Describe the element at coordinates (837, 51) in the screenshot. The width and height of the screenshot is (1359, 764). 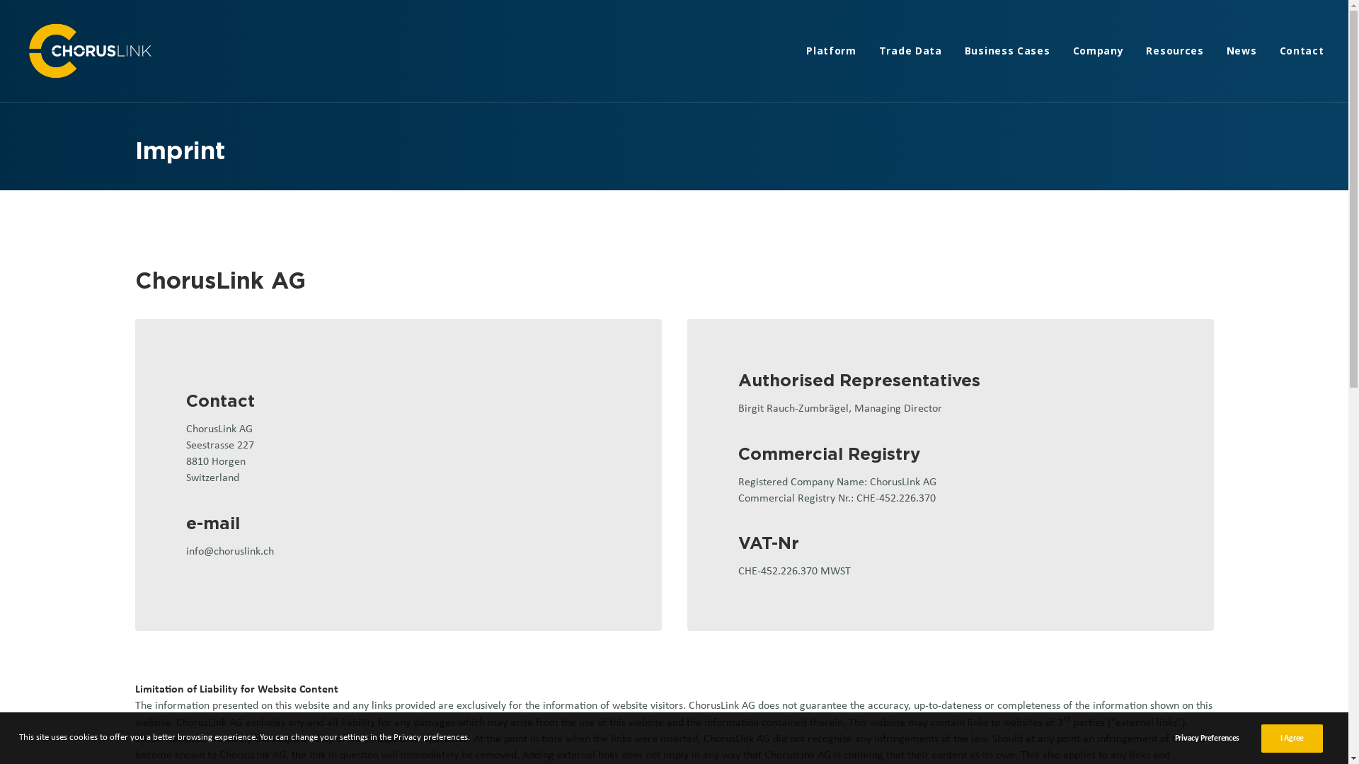
I see `Platform` at that location.